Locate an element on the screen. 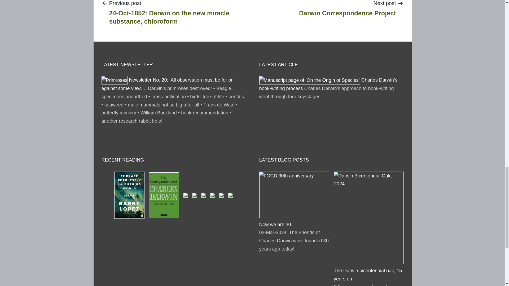  LATEST ARTICLE is located at coordinates (127, 65).